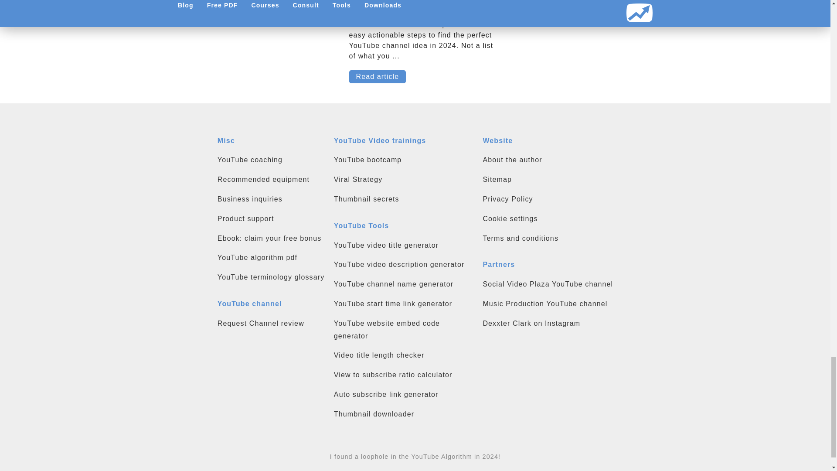 Image resolution: width=837 pixels, height=471 pixels. I want to click on About the author, so click(548, 160).